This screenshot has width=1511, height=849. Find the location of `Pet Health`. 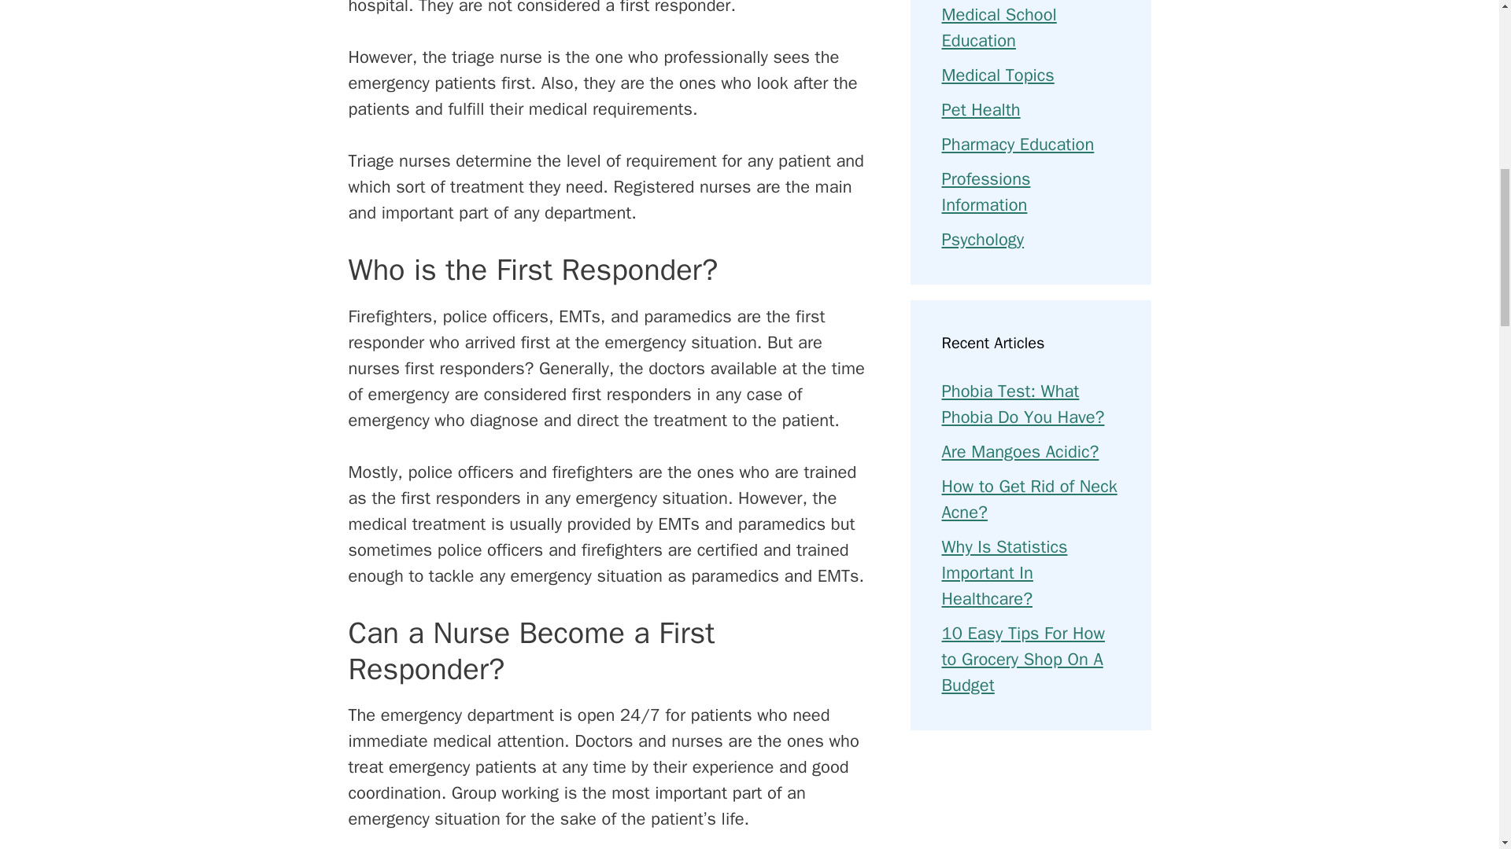

Pet Health is located at coordinates (981, 110).